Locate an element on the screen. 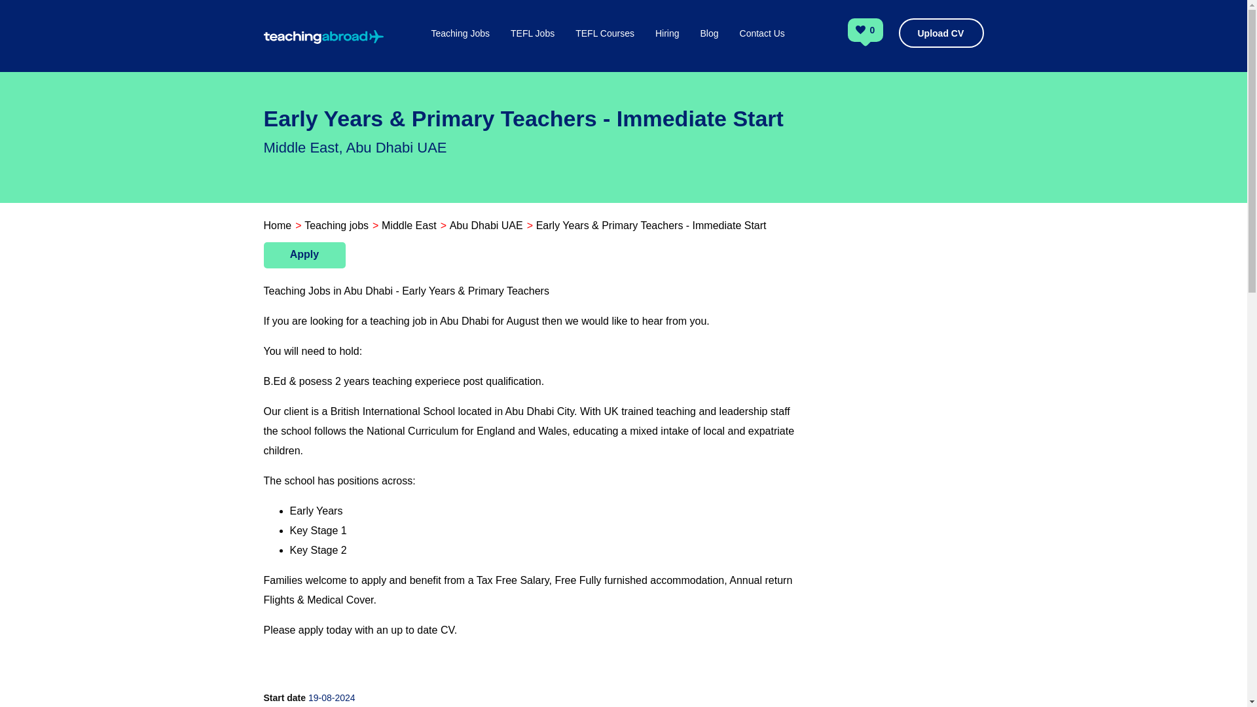 The height and width of the screenshot is (707, 1257). Apply is located at coordinates (304, 255).